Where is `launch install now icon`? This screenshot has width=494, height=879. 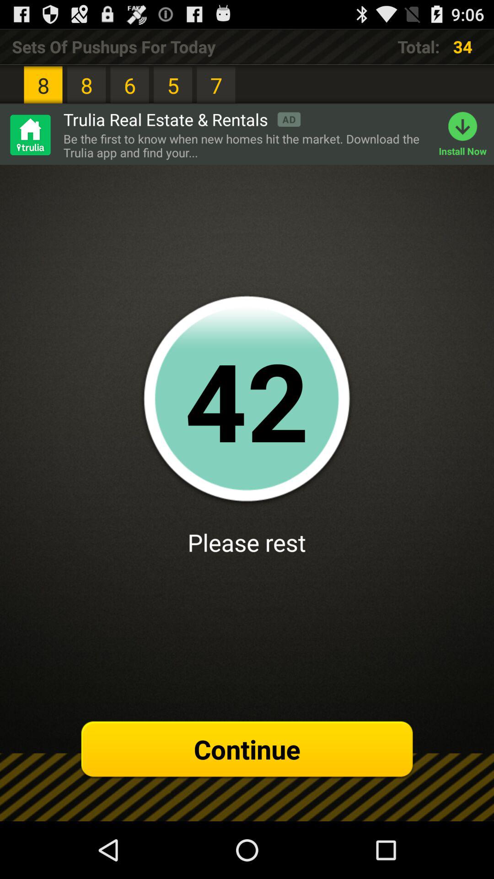
launch install now icon is located at coordinates (467, 135).